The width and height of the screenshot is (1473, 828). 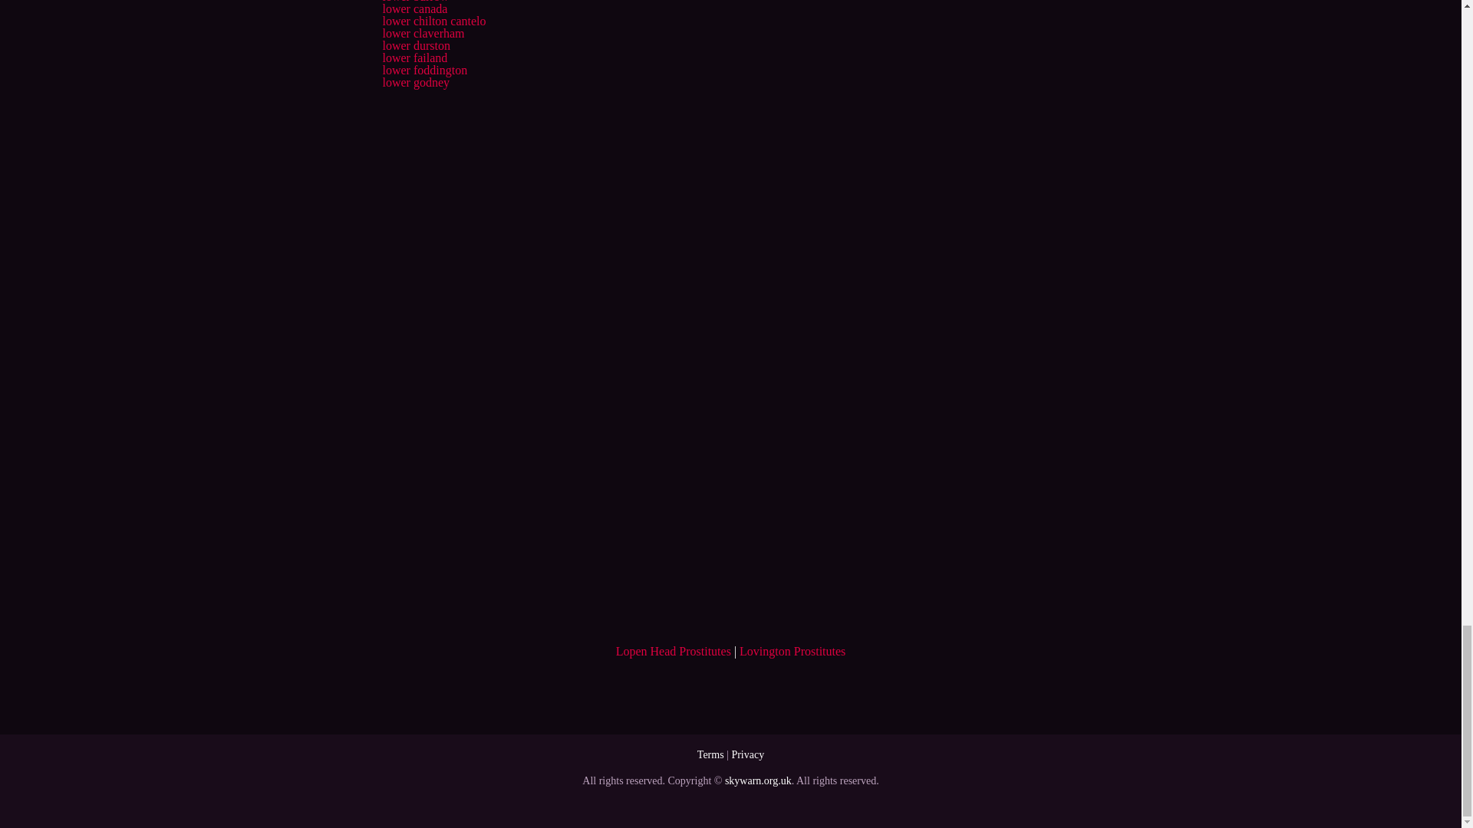 I want to click on Privacy, so click(x=747, y=754).